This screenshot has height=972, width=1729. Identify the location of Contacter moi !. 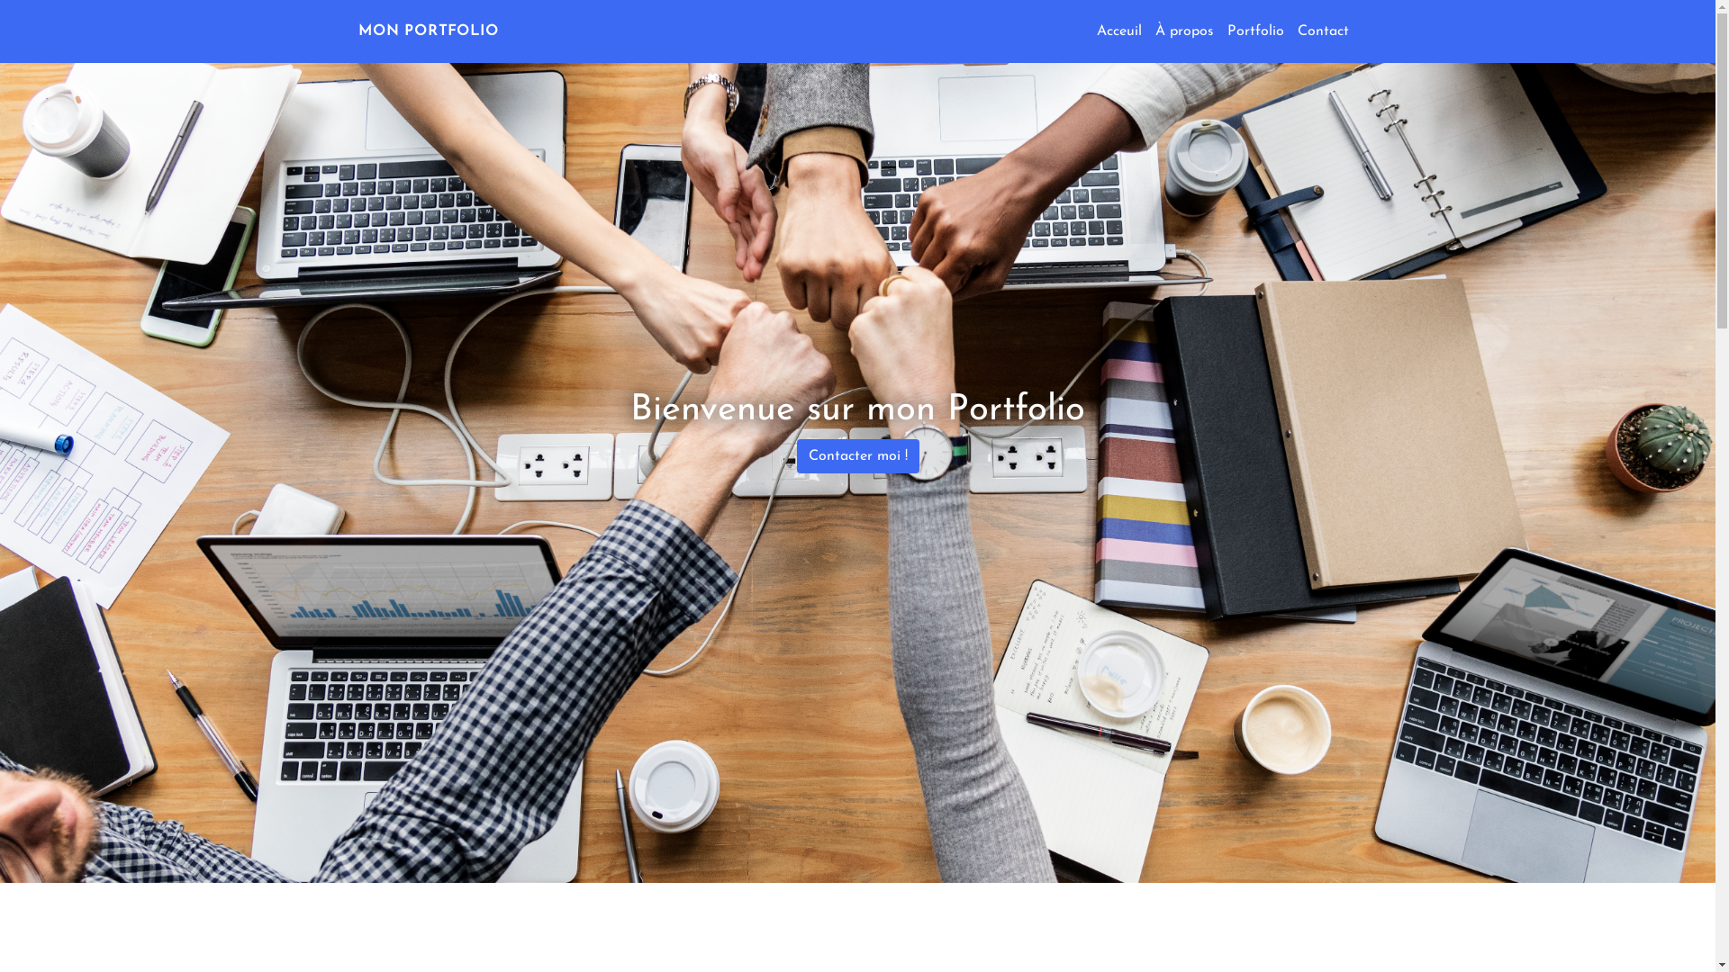
(857, 456).